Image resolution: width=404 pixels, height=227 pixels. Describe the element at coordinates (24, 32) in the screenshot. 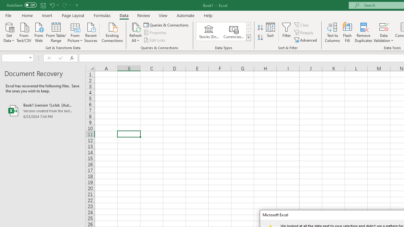

I see `From Text/CSV` at that location.